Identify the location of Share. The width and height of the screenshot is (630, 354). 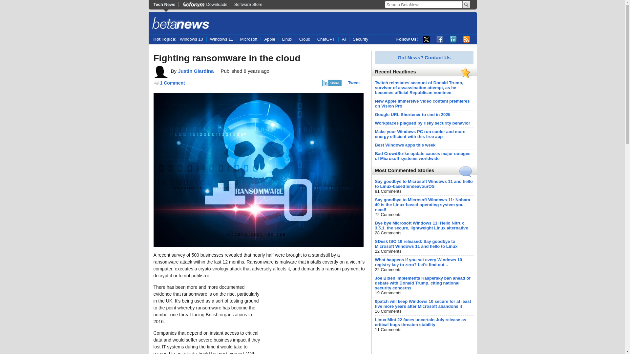
(331, 83).